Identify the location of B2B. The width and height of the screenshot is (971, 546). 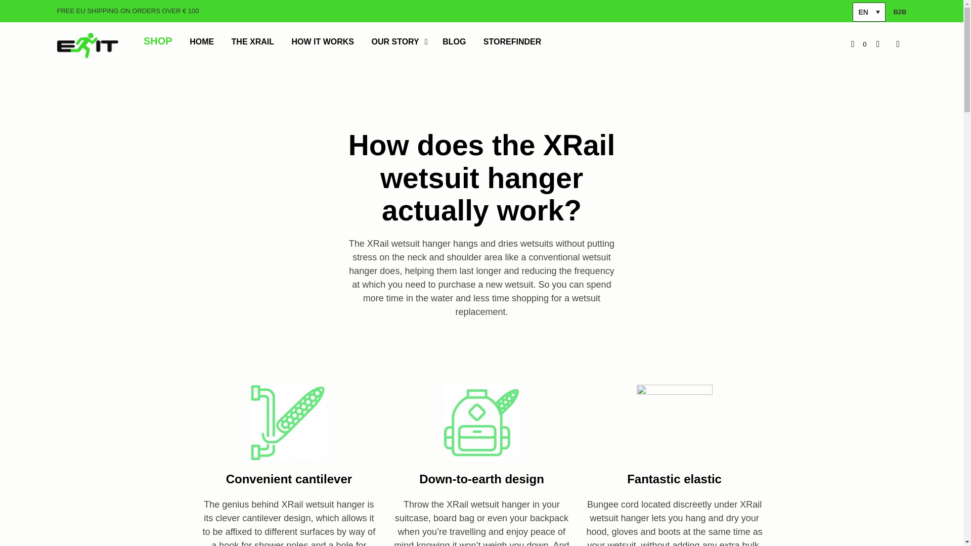
(899, 12).